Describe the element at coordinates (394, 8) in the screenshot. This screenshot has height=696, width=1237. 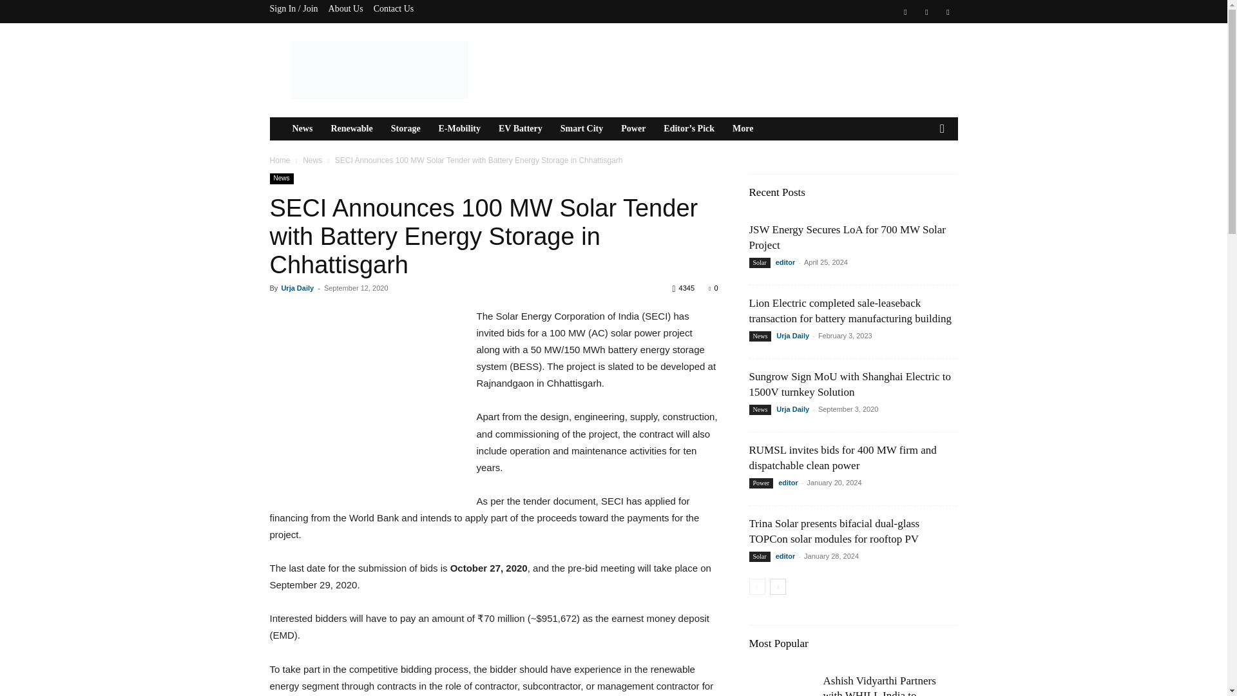
I see `Contact Us` at that location.